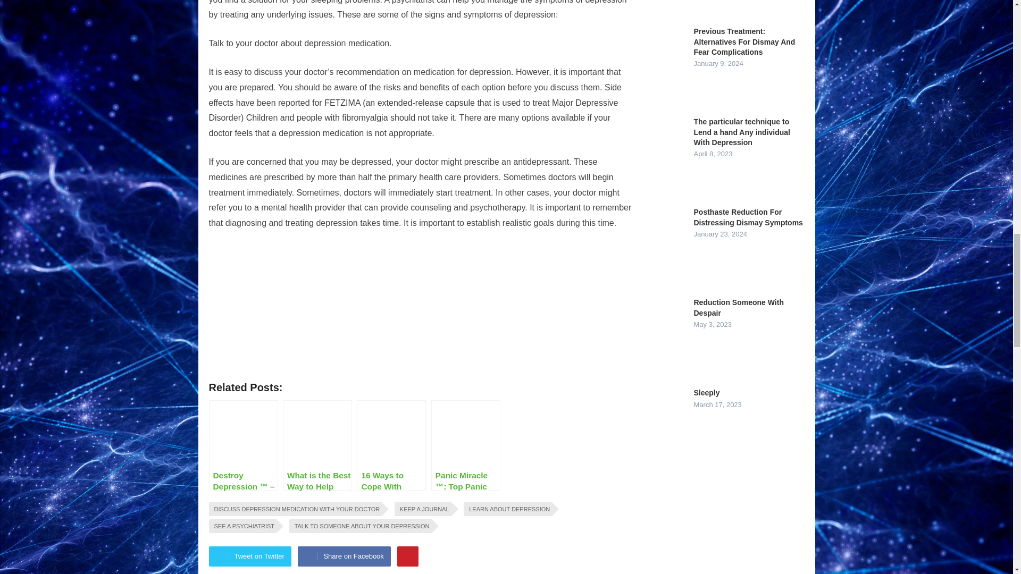  What do you see at coordinates (249, 556) in the screenshot?
I see `Tweet on Twitter` at bounding box center [249, 556].